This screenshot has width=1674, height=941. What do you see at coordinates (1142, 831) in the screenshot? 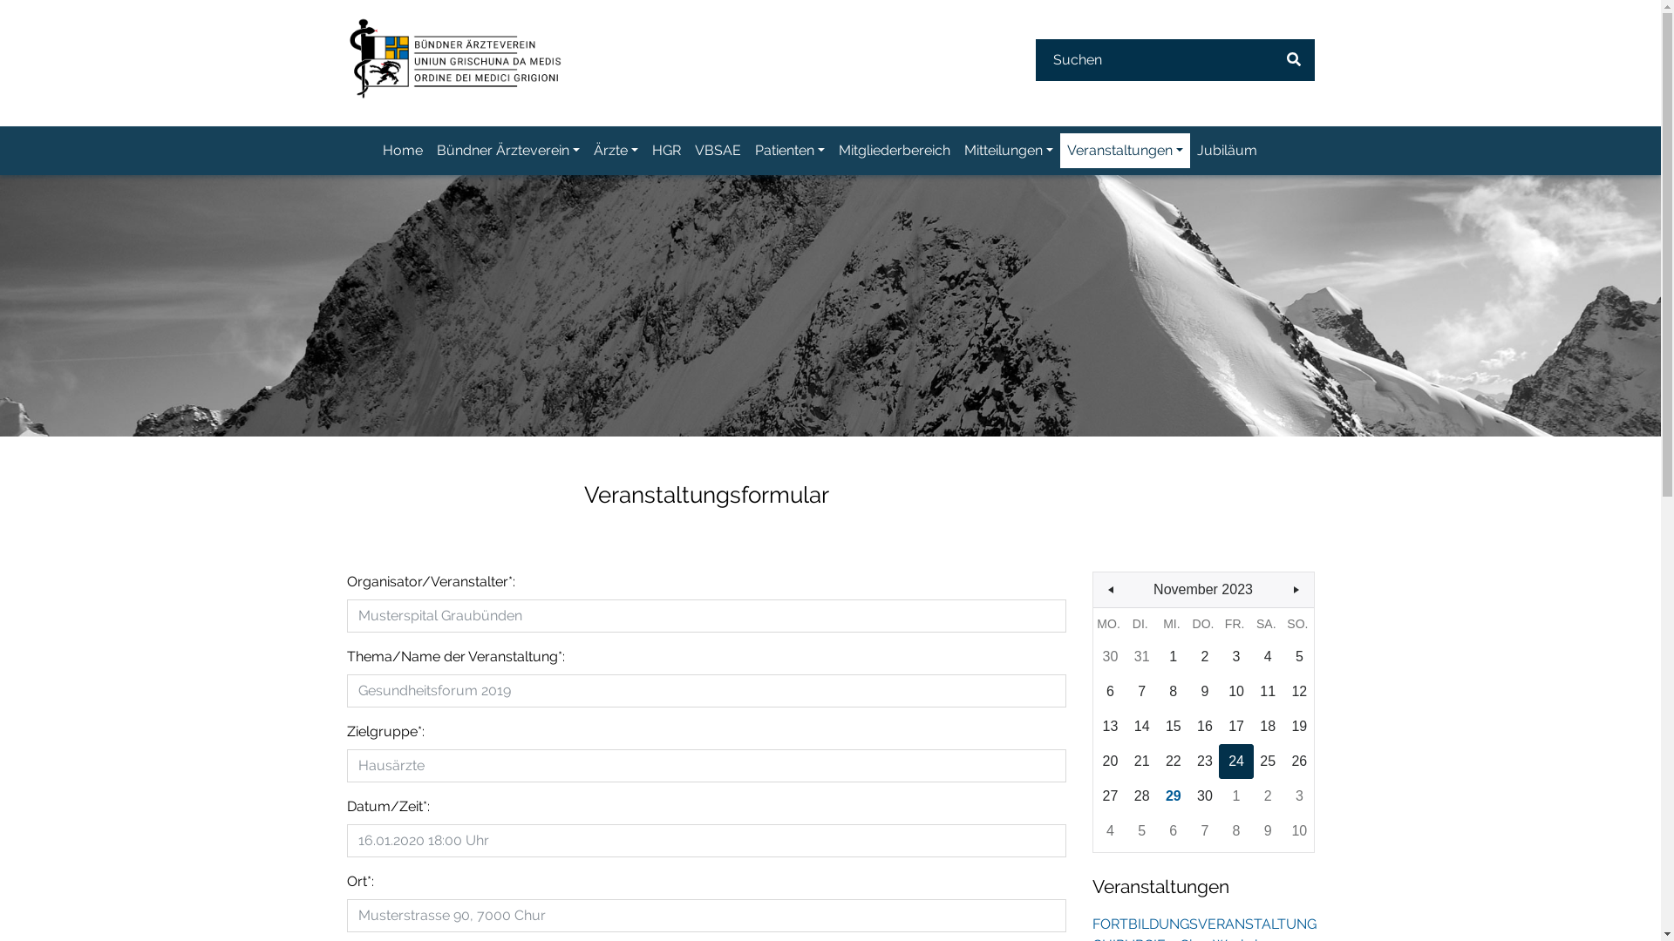
I see `5` at bounding box center [1142, 831].